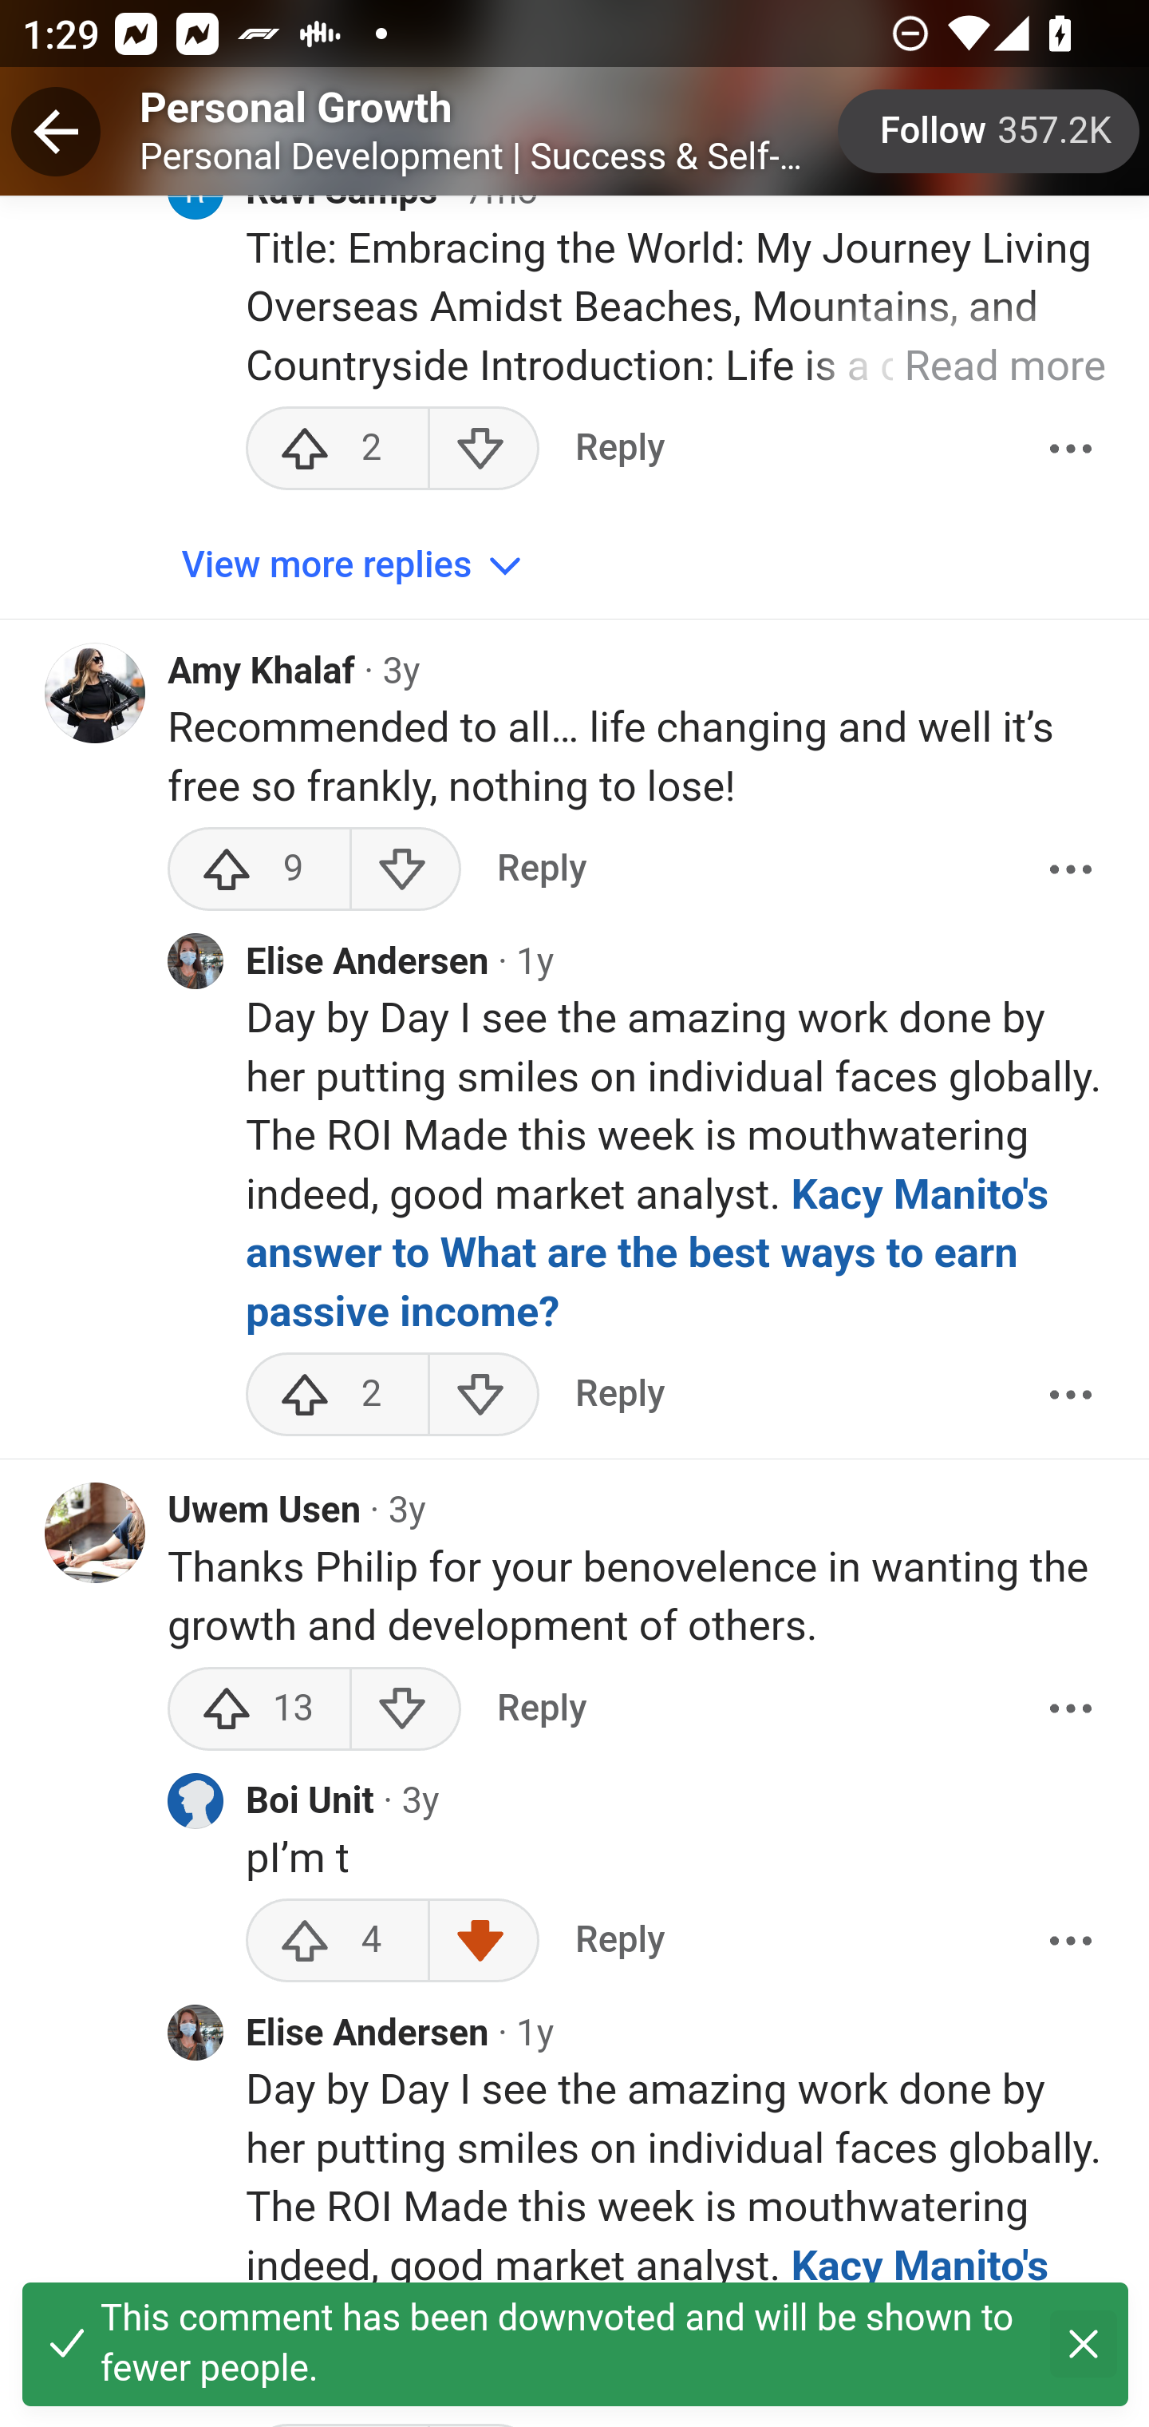  Describe the element at coordinates (338, 1396) in the screenshot. I see `2 upvotes` at that location.